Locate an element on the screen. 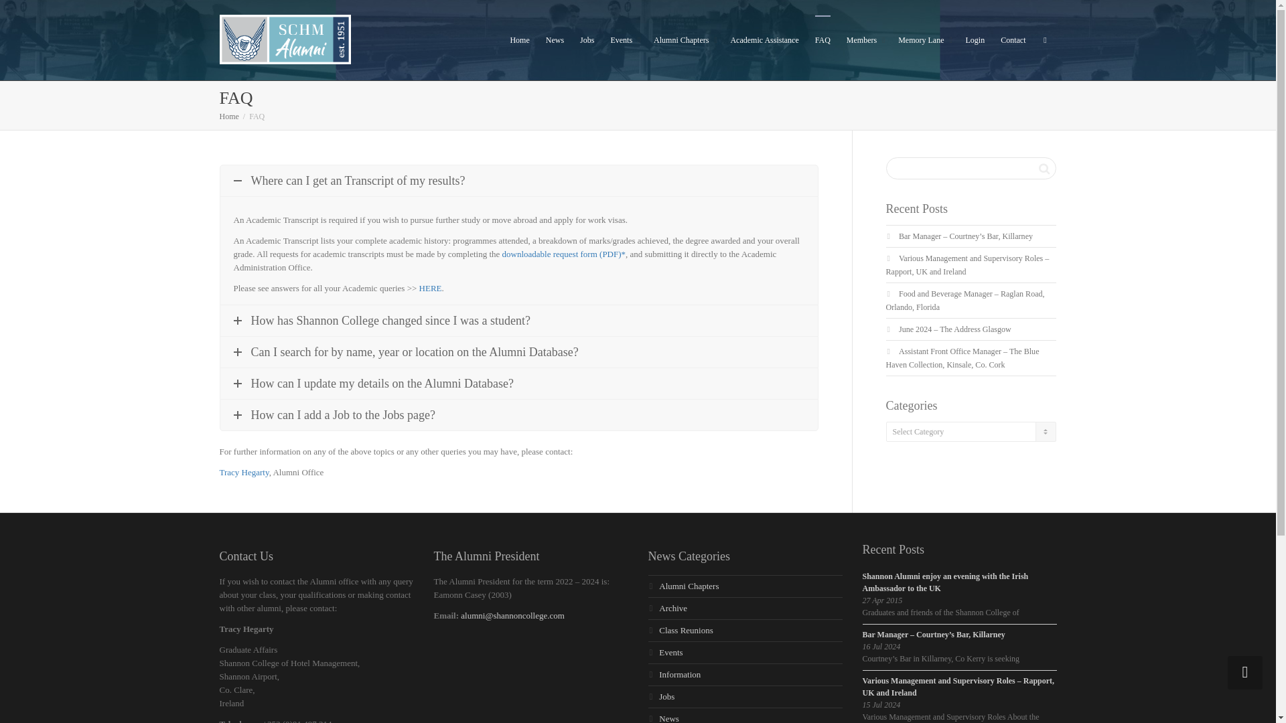 The height and width of the screenshot is (723, 1286). How has Shannon College changed since I was a student? is located at coordinates (518, 320).